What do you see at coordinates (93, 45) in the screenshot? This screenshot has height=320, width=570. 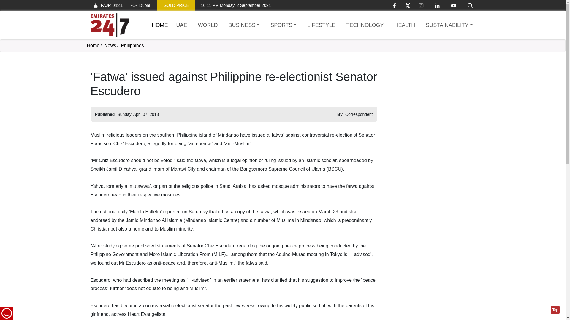 I see `Home` at bounding box center [93, 45].